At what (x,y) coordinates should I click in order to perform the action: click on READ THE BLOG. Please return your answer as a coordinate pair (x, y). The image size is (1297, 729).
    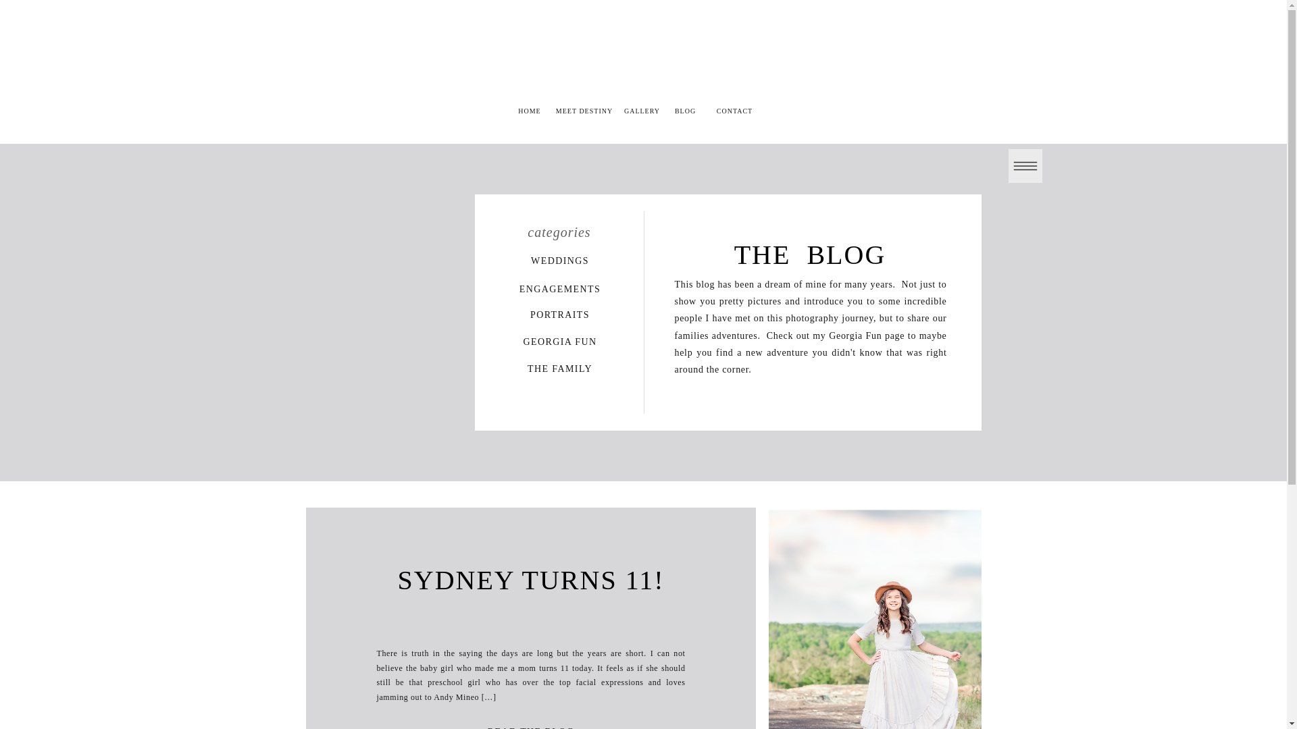
    Looking at the image, I should click on (531, 726).